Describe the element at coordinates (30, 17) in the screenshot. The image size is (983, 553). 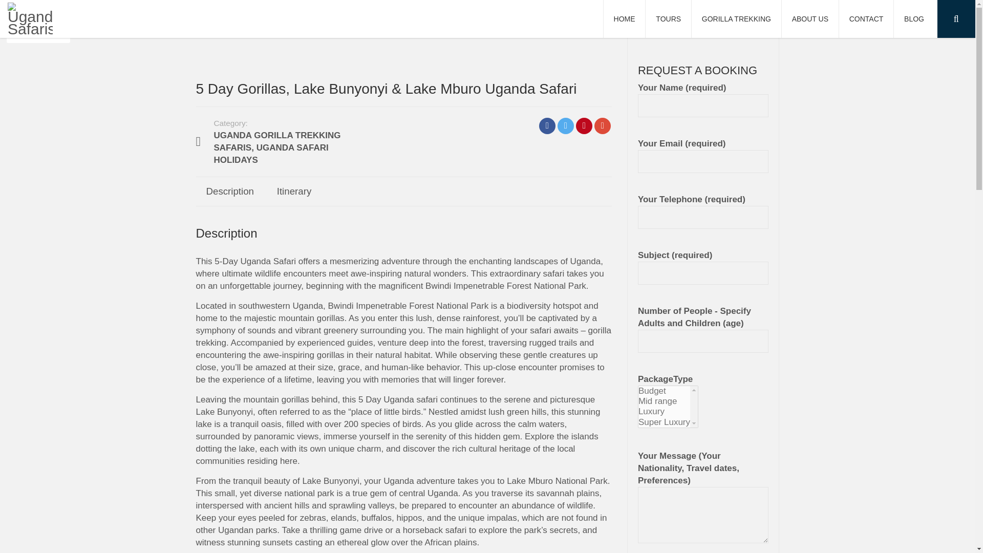
I see `Uganda Safaris - Uganda Safaris and Tours` at that location.